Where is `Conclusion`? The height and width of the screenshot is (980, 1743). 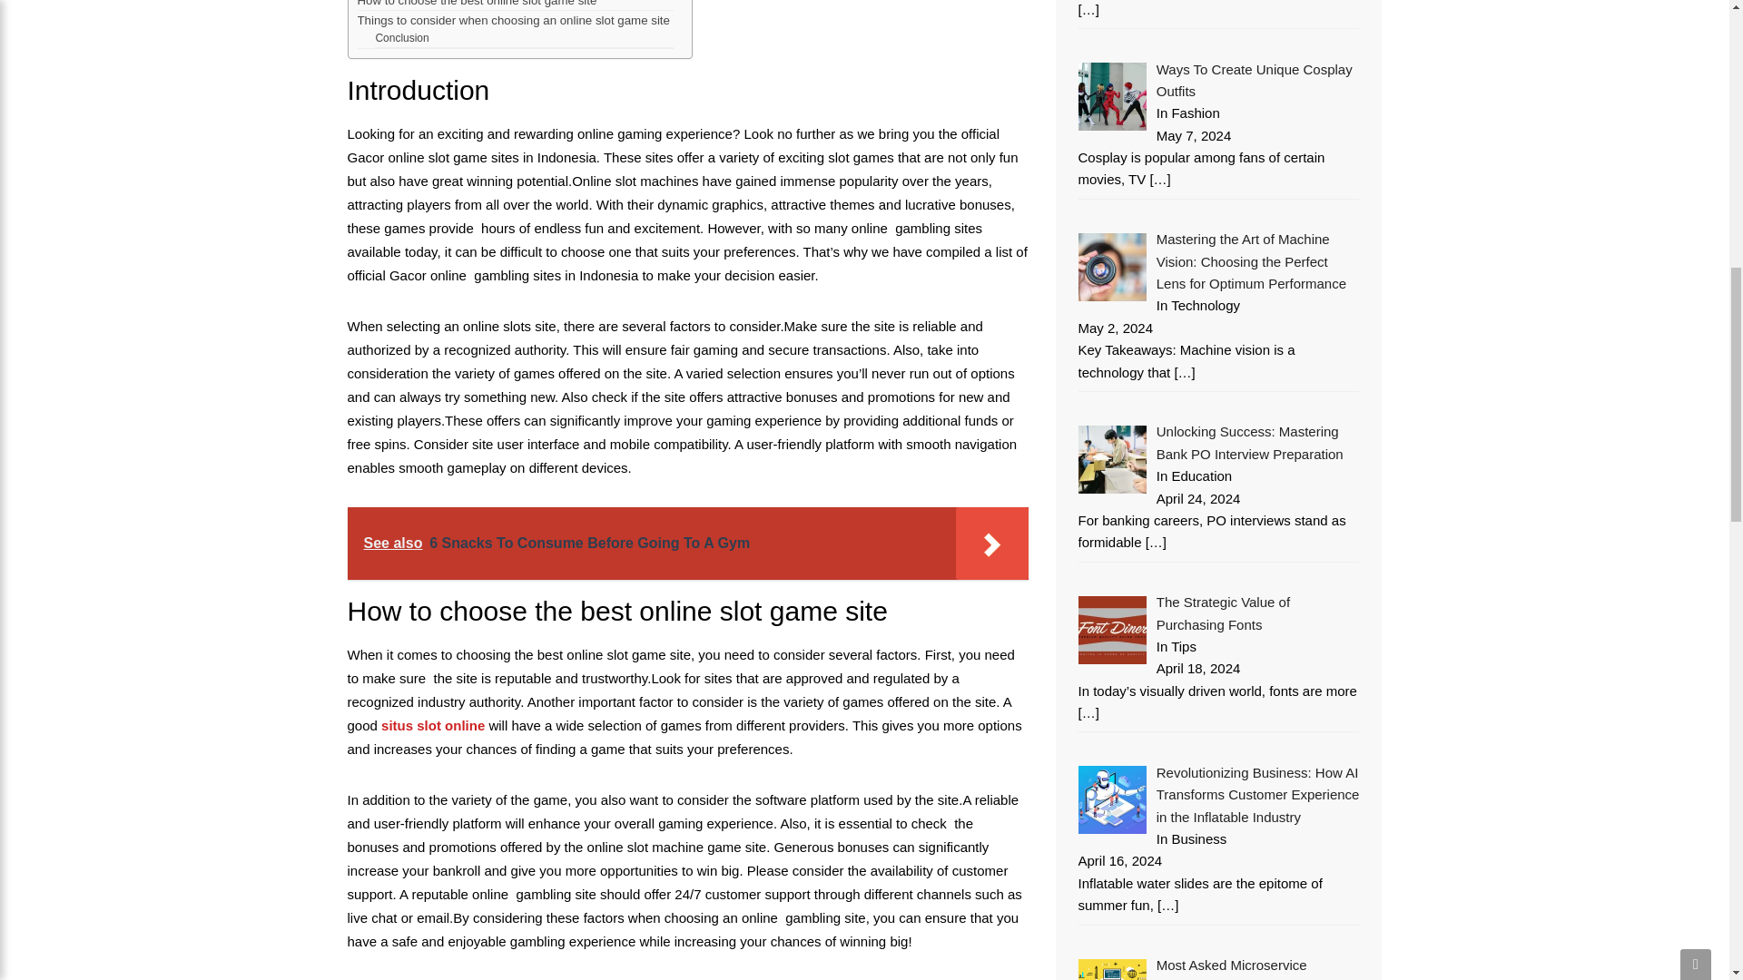 Conclusion is located at coordinates (401, 38).